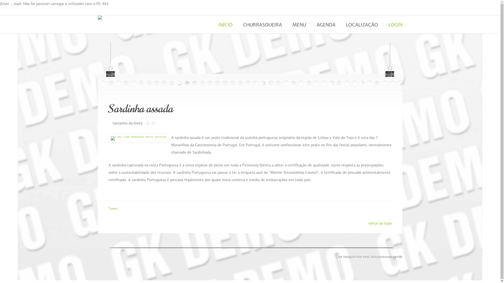  Describe the element at coordinates (393, 24) in the screenshot. I see `LOGIN` at that location.